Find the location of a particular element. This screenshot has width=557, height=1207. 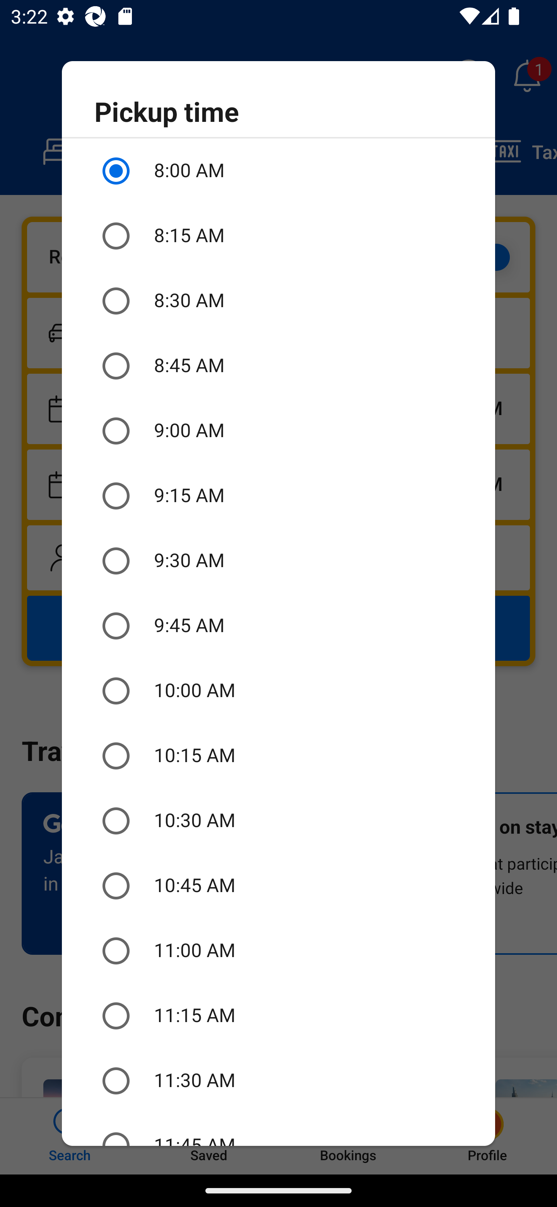

8:00 AM is located at coordinates (278, 171).